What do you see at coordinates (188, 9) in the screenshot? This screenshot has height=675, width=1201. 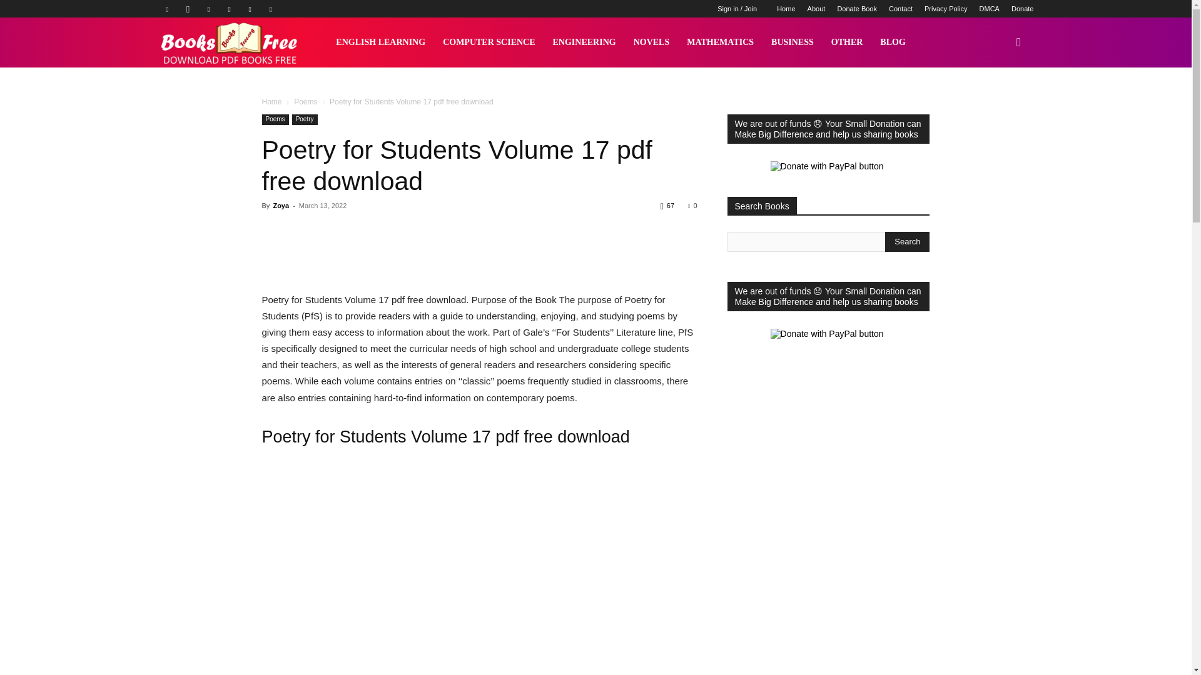 I see `Instagram` at bounding box center [188, 9].